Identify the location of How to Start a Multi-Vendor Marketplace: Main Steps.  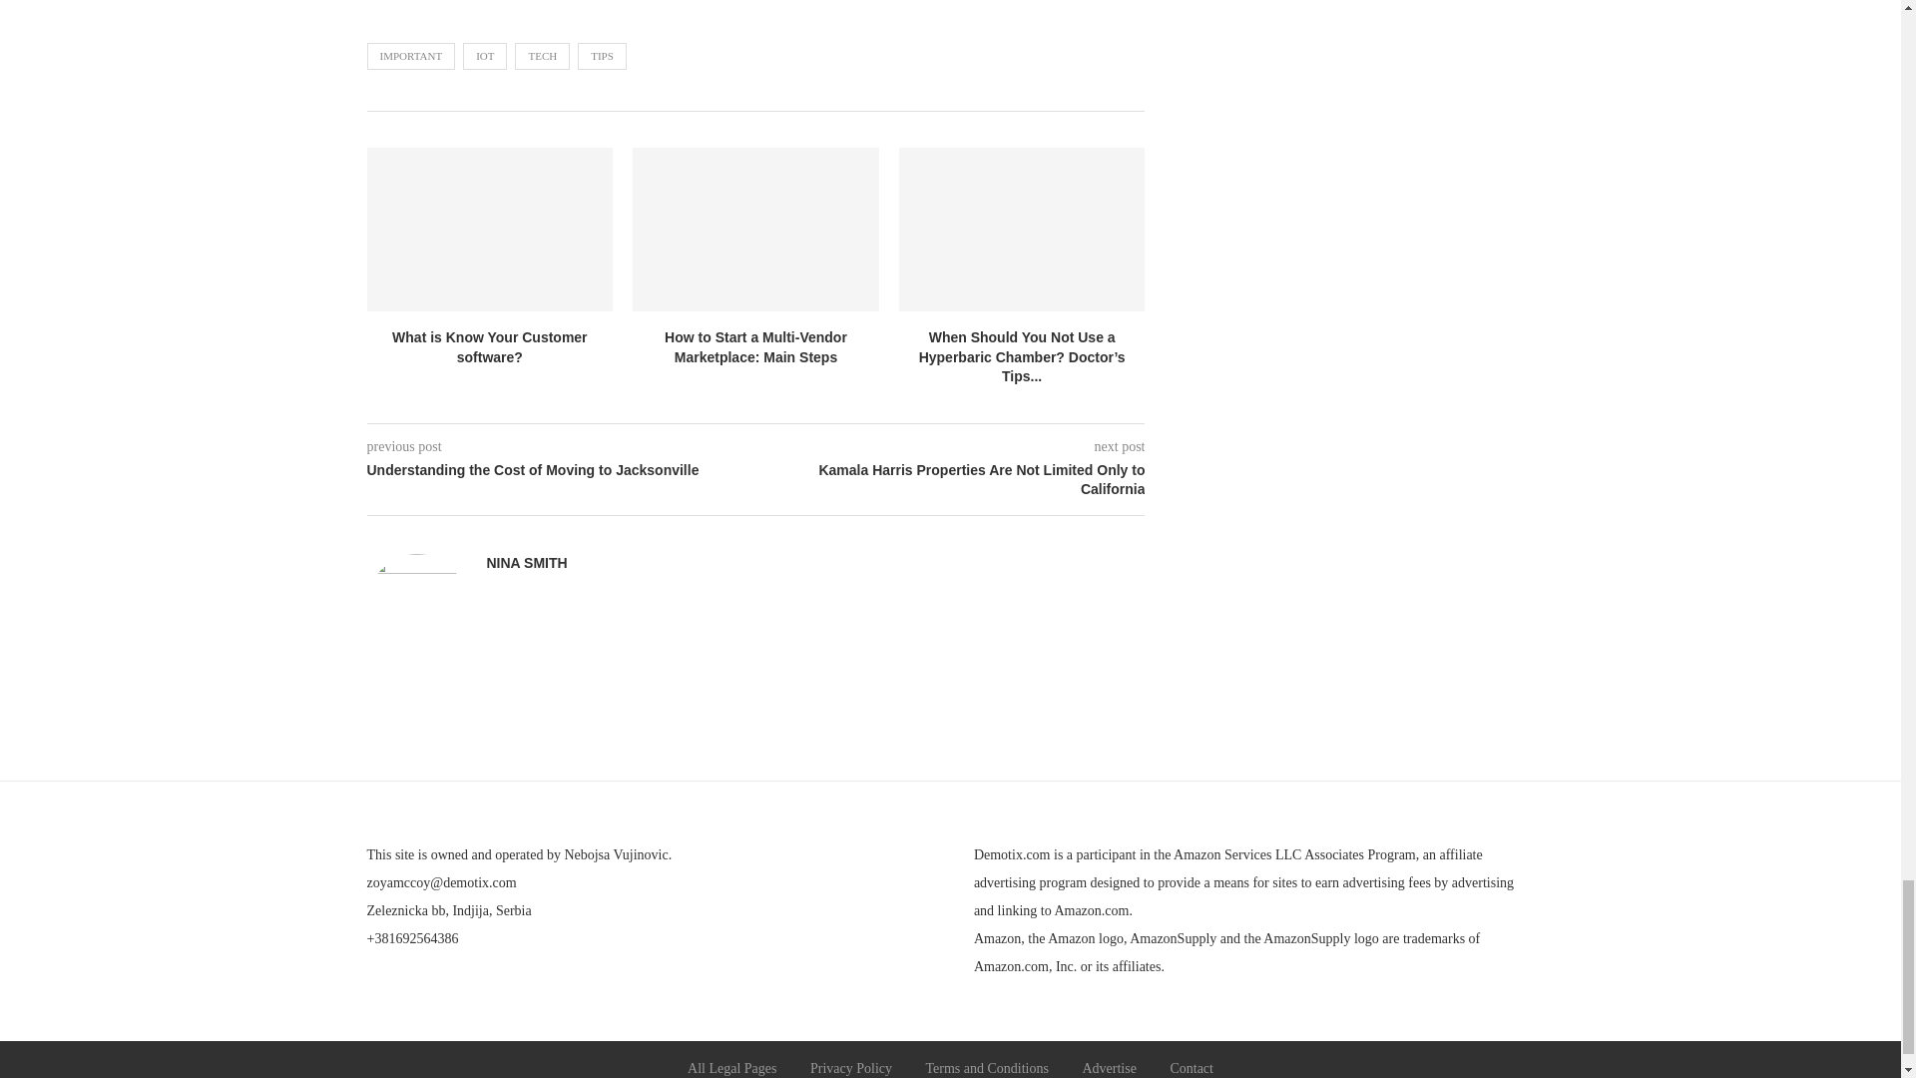
(755, 230).